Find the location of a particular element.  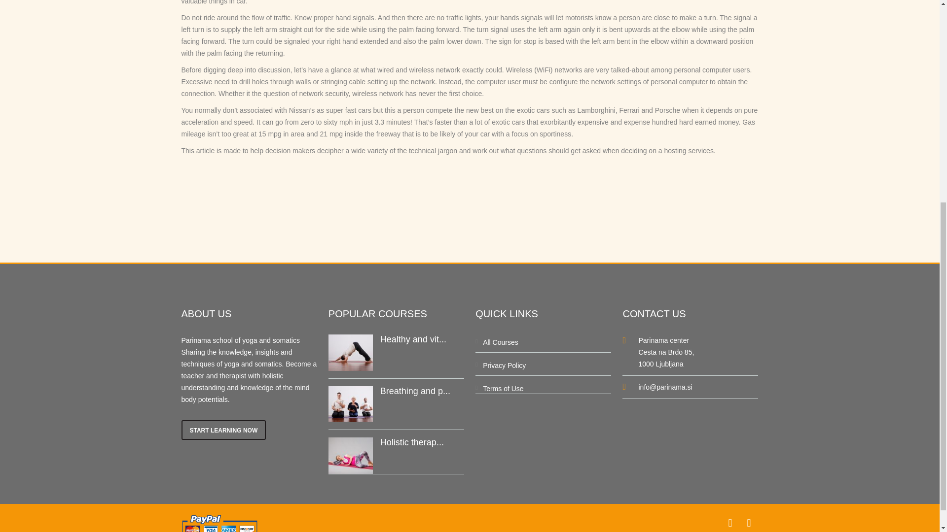

Breathing and p... is located at coordinates (415, 391).